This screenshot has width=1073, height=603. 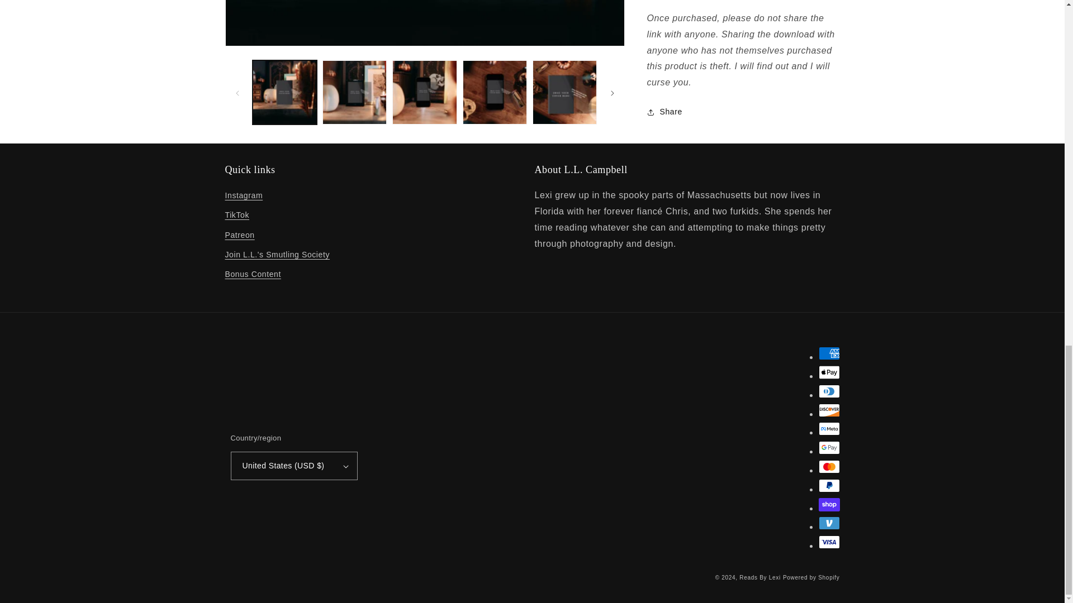 What do you see at coordinates (828, 486) in the screenshot?
I see `PayPal` at bounding box center [828, 486].